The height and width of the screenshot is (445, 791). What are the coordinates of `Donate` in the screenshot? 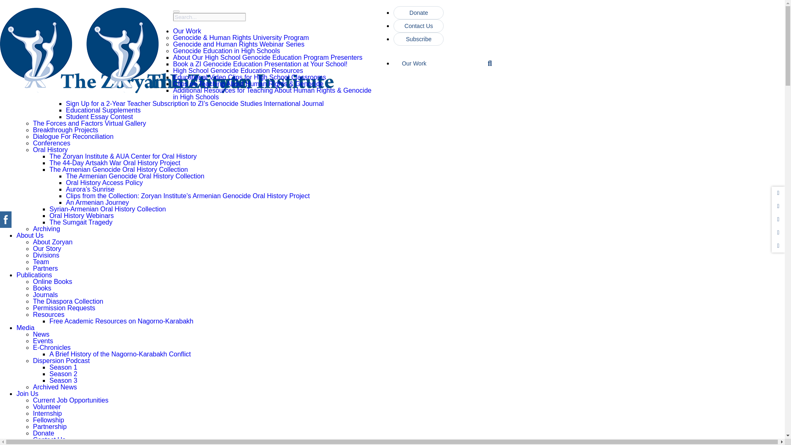 It's located at (419, 13).